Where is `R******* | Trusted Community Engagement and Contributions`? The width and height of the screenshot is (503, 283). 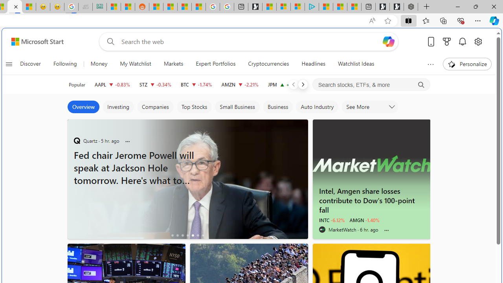 R******* | Trusted Community Engagement and Contributions is located at coordinates (156, 7).